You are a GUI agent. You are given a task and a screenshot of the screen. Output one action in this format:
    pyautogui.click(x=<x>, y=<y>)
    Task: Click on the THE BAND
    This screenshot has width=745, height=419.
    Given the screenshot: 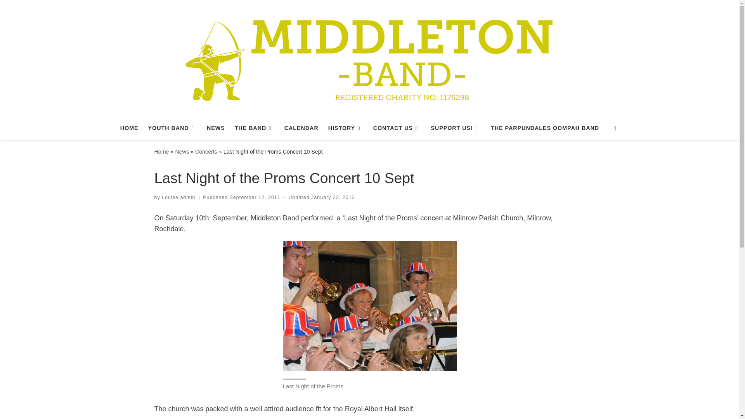 What is the action you would take?
    pyautogui.click(x=255, y=128)
    